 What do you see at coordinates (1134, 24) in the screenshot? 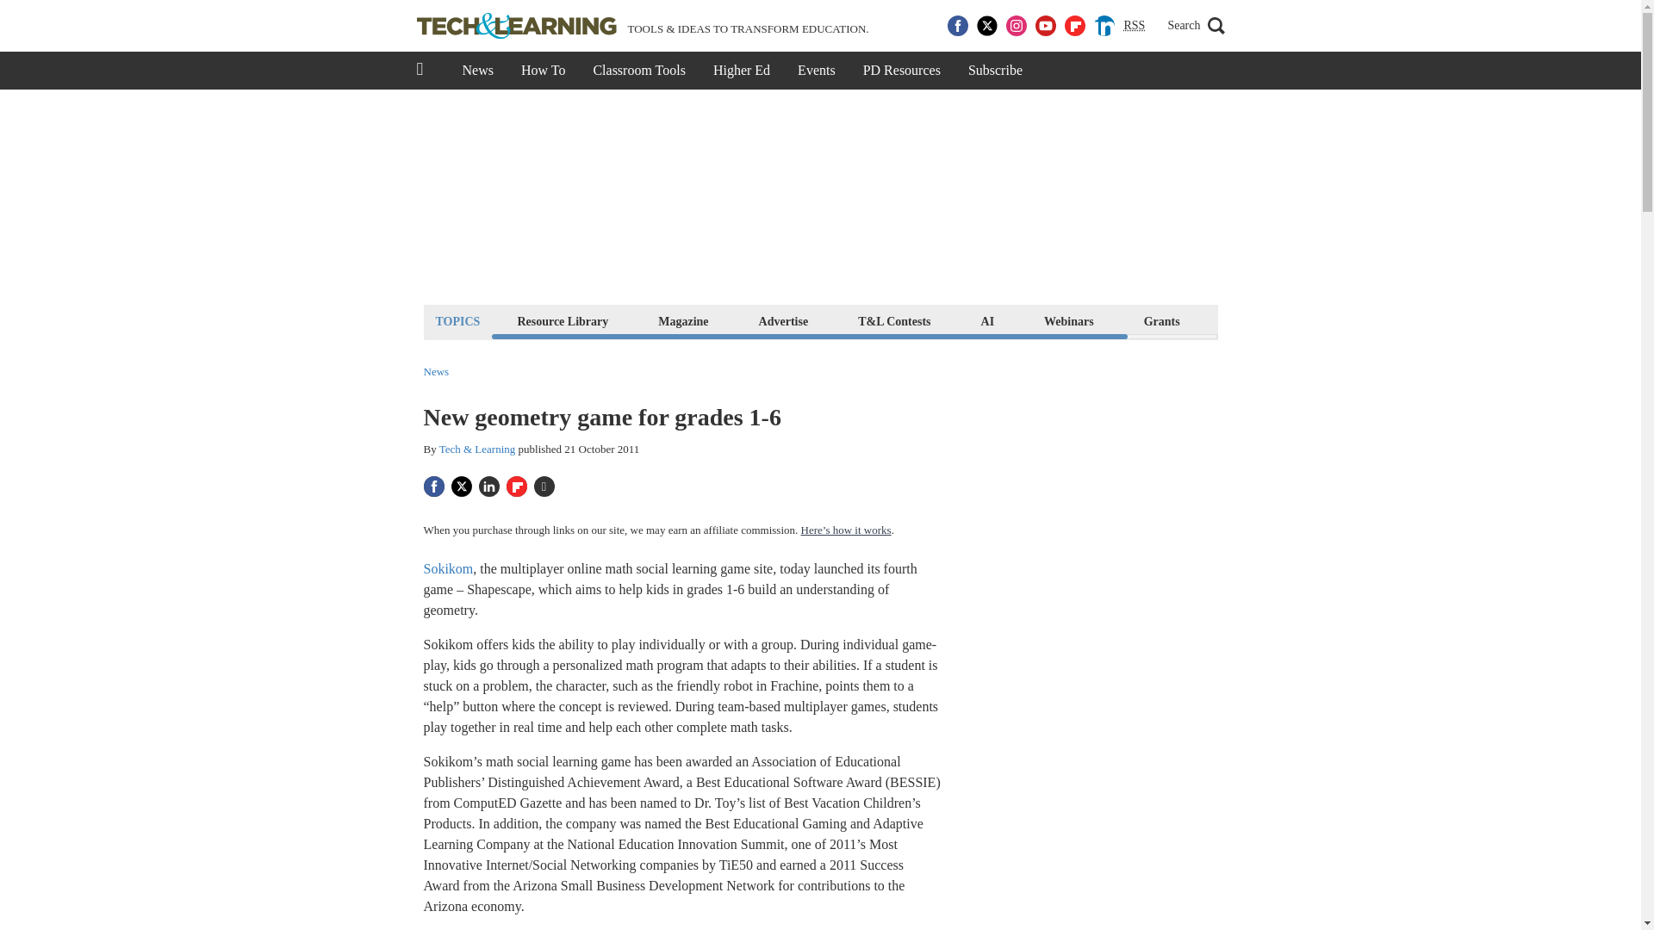
I see `Really Simple Syndication` at bounding box center [1134, 24].